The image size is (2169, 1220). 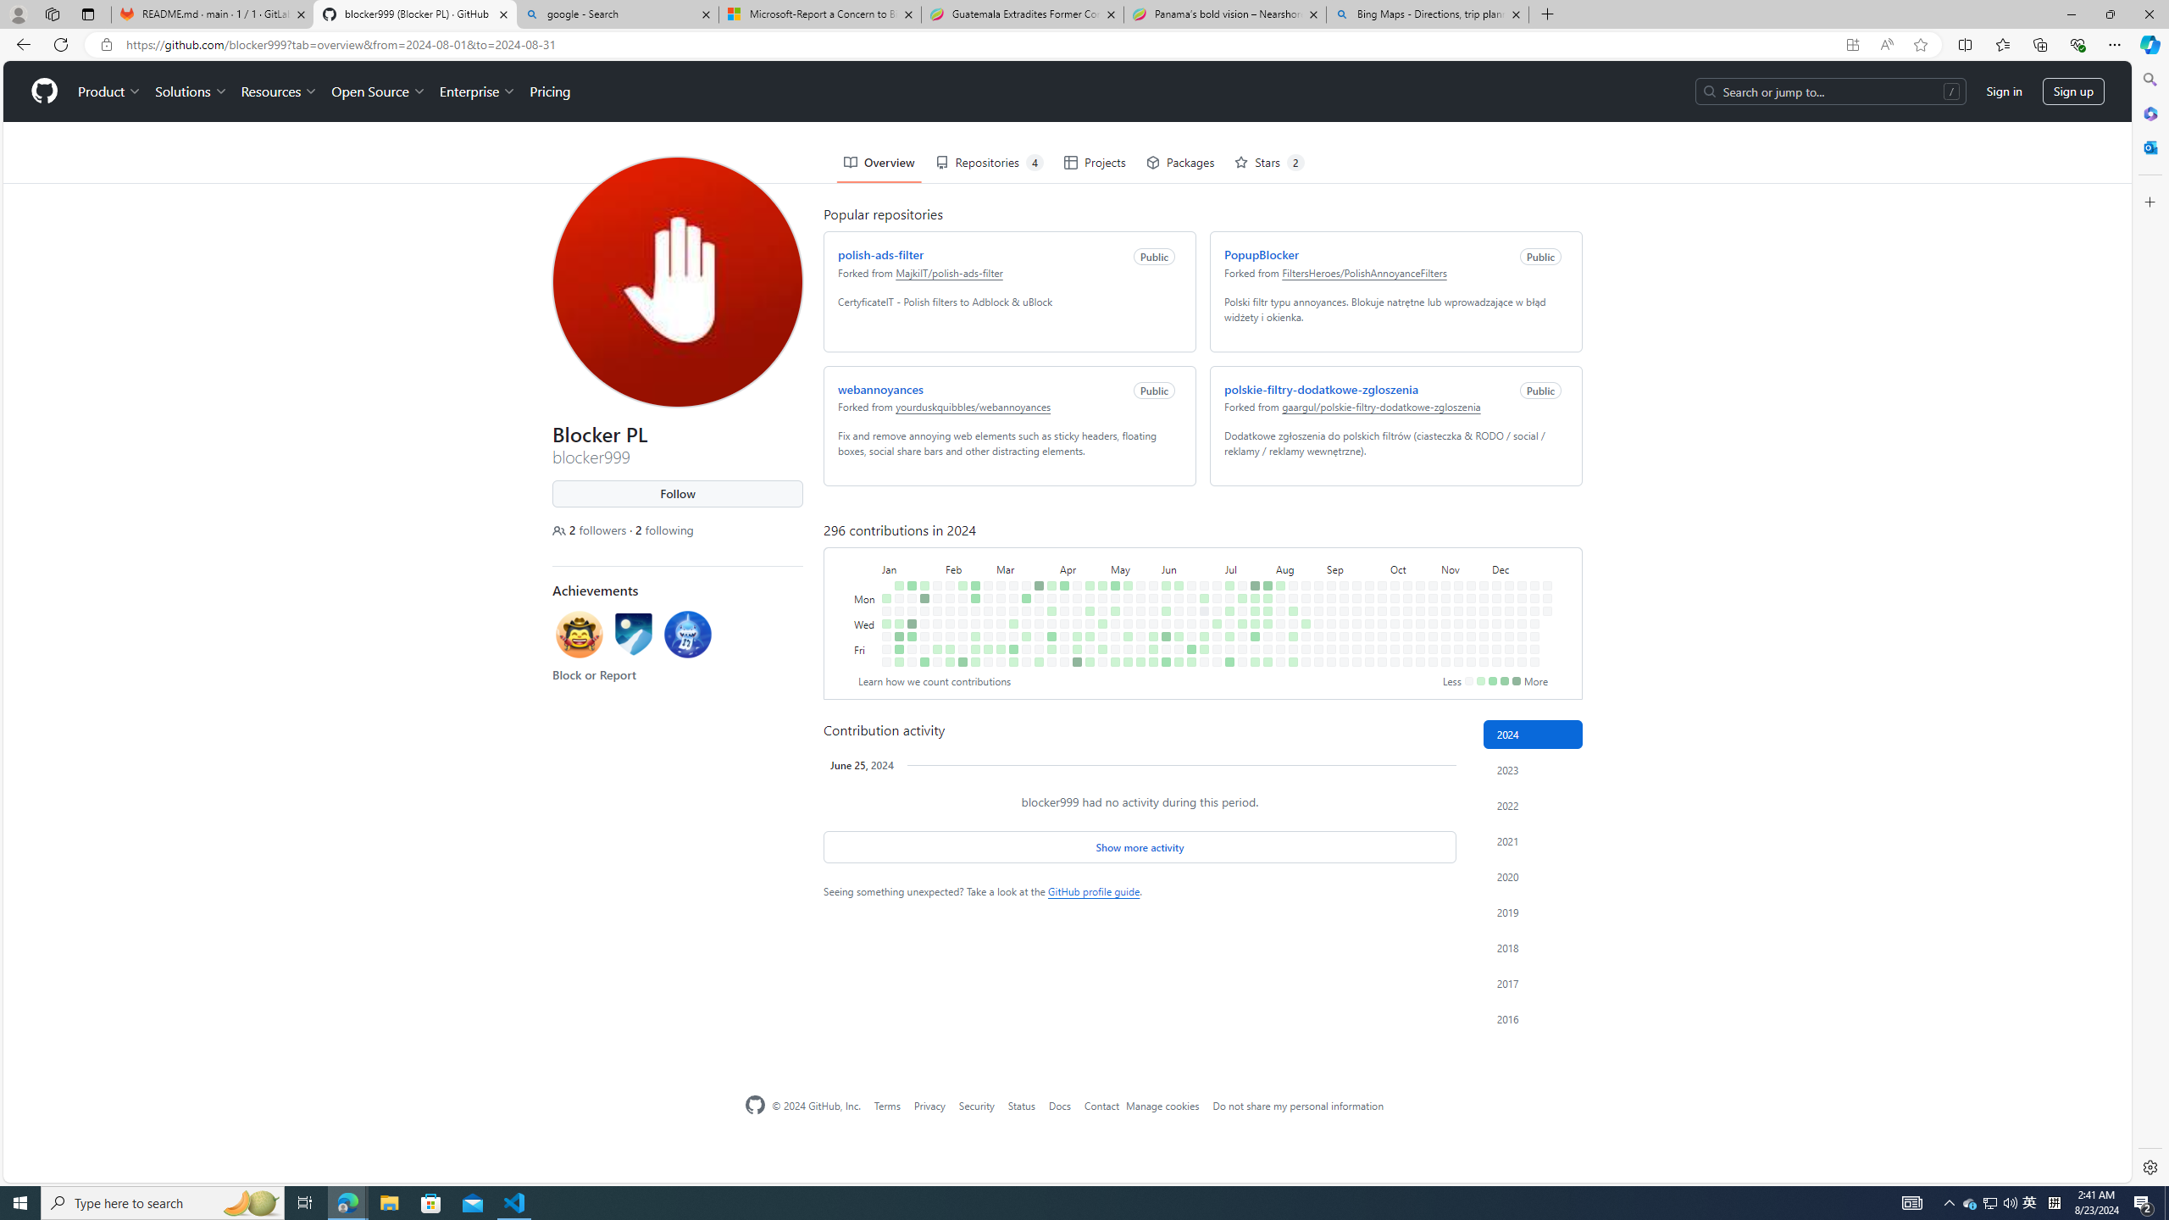 What do you see at coordinates (563, 20) in the screenshot?
I see `@blocker999` at bounding box center [563, 20].